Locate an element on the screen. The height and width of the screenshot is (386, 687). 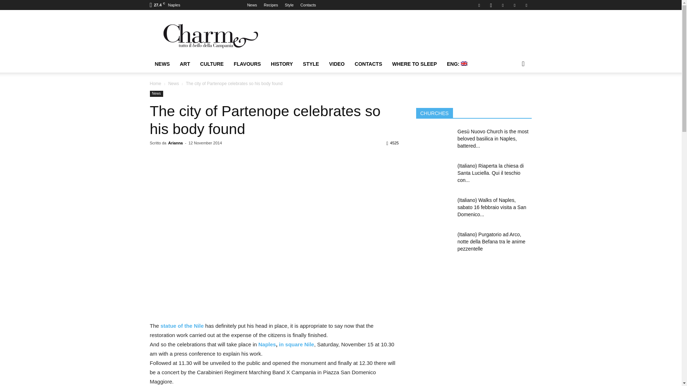
ART is located at coordinates (185, 64).